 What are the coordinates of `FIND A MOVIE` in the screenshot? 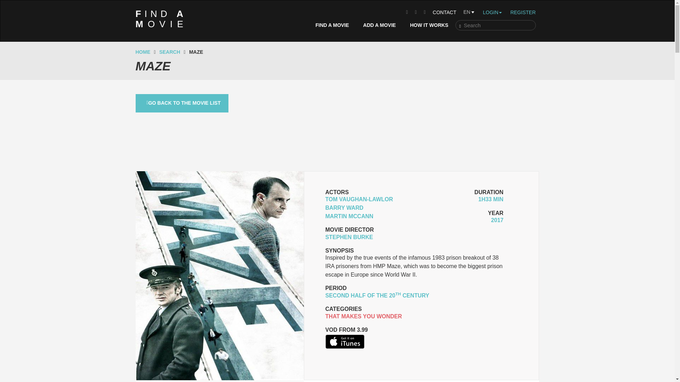 It's located at (161, 19).